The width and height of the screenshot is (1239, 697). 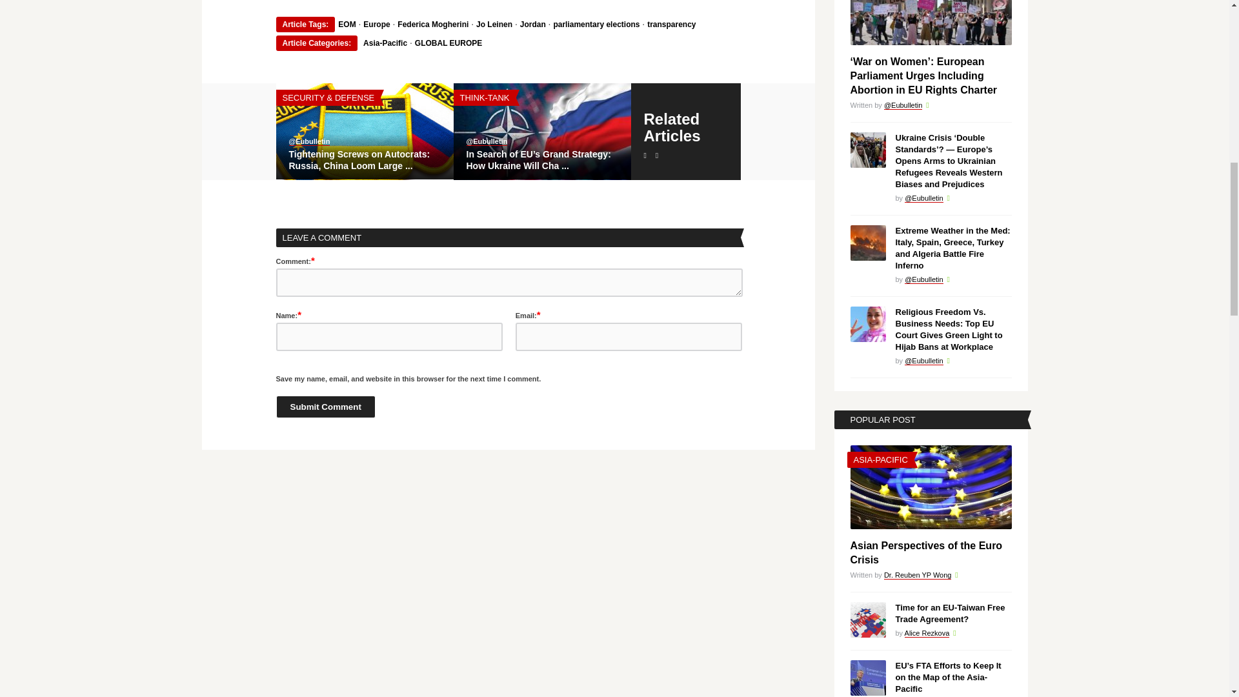 I want to click on EOM, so click(x=347, y=25).